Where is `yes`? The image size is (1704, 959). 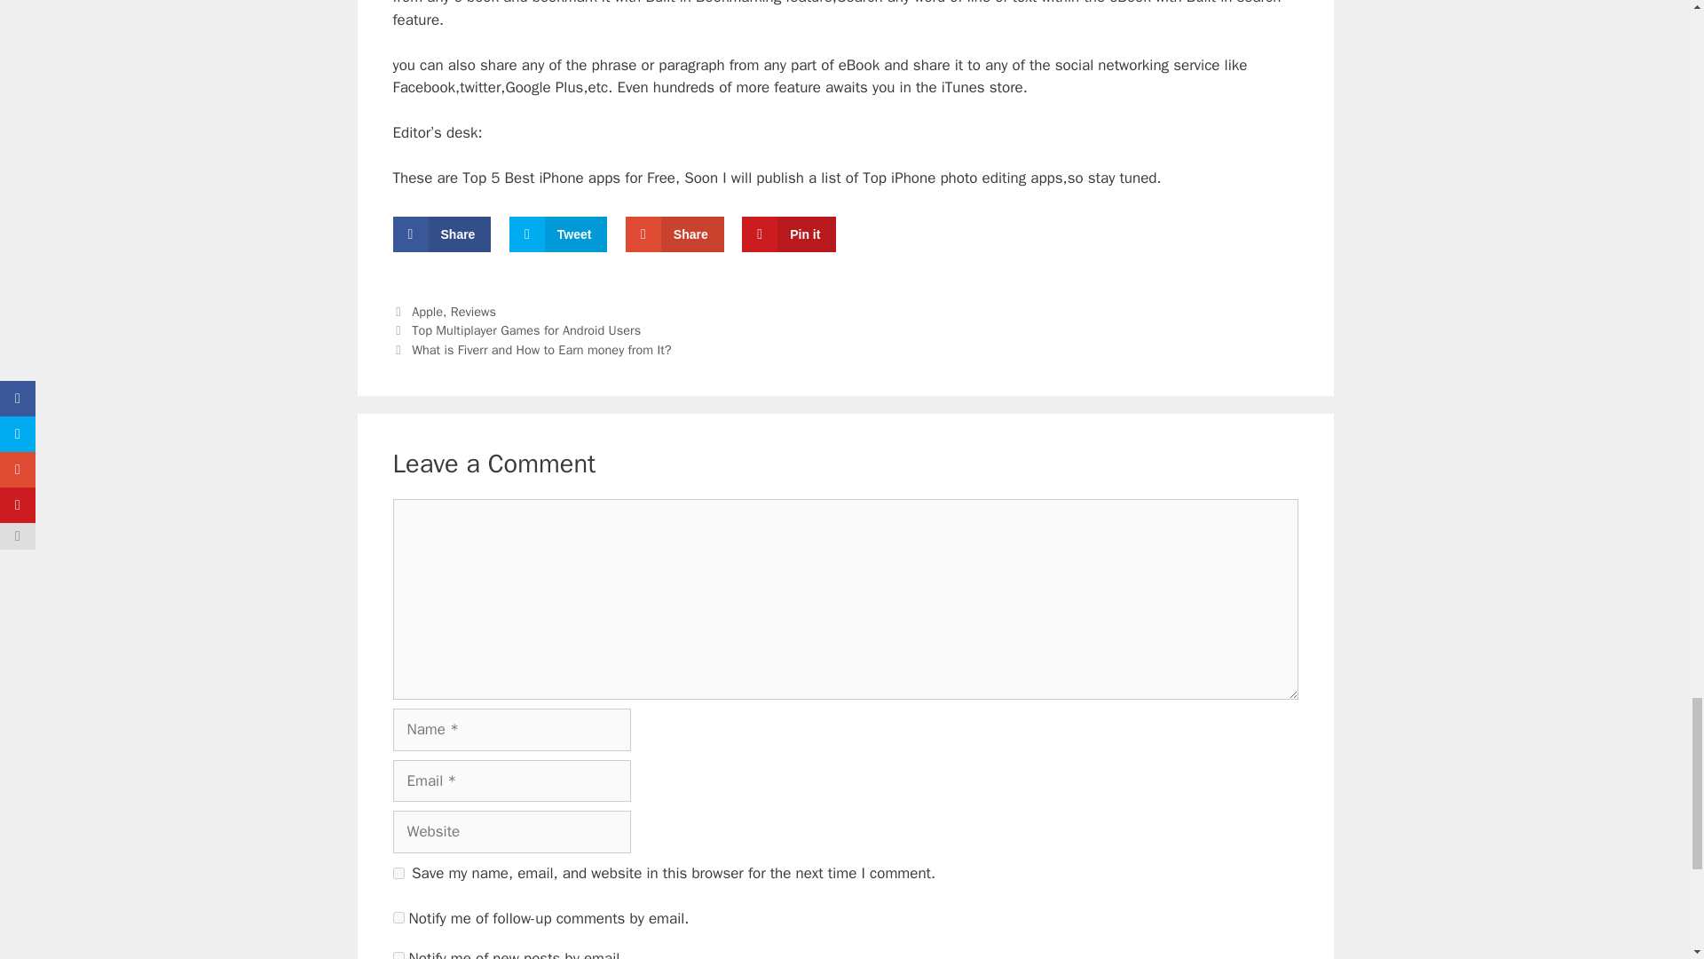 yes is located at coordinates (398, 874).